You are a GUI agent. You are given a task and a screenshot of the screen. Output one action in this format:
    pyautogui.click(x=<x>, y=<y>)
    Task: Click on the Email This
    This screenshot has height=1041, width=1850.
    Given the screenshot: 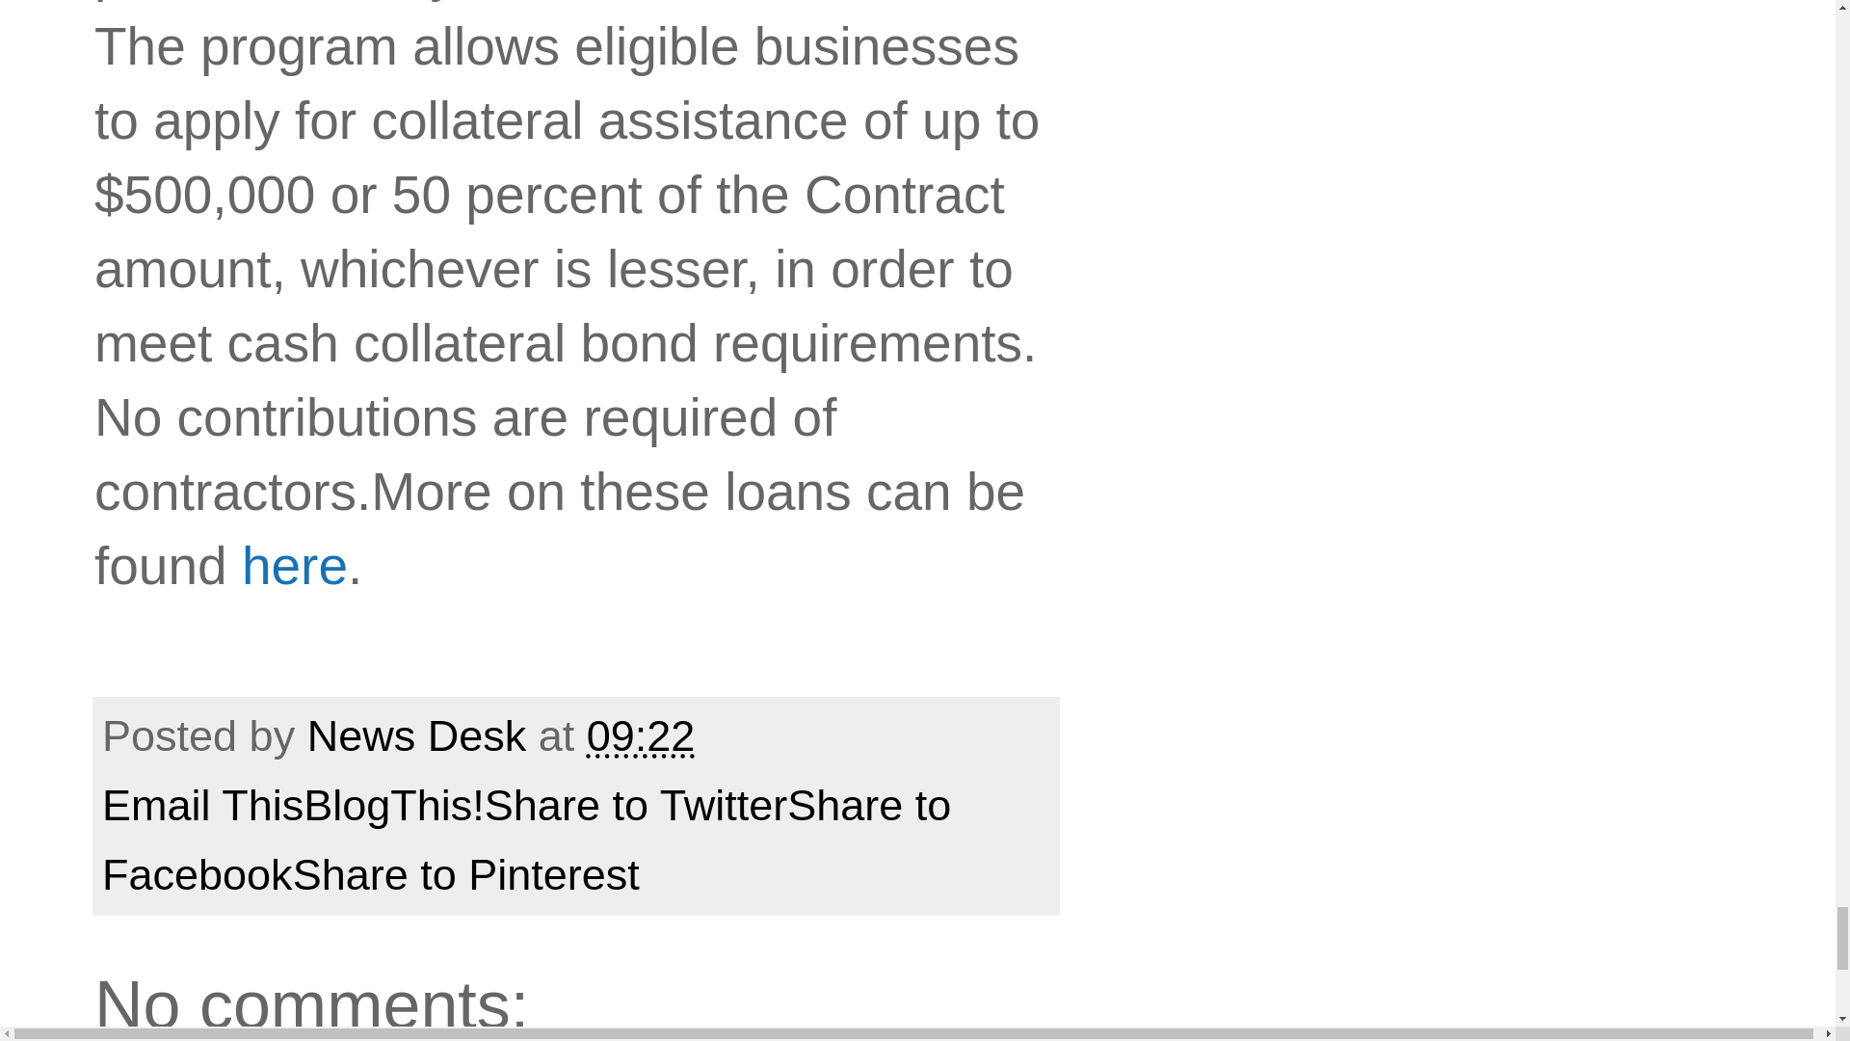 What is the action you would take?
    pyautogui.click(x=202, y=805)
    